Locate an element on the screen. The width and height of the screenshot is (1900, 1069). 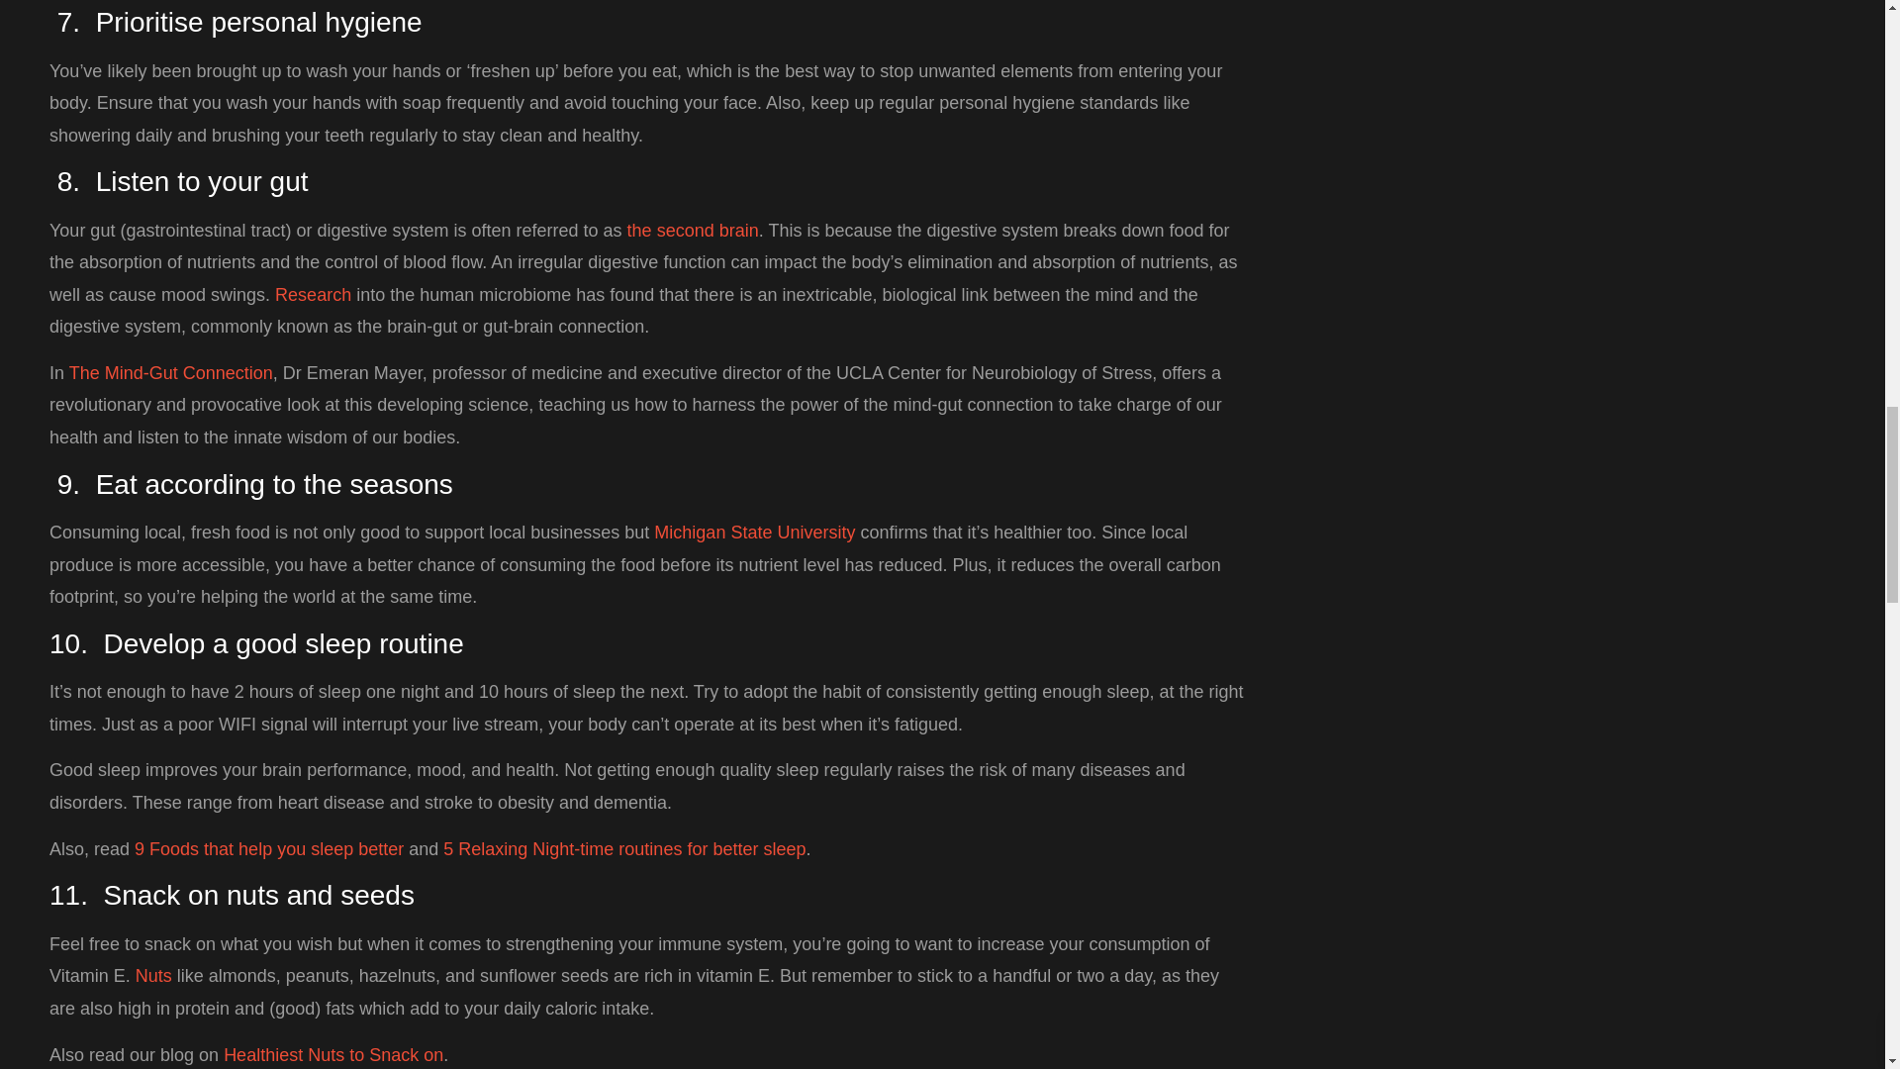
the second brain is located at coordinates (693, 230).